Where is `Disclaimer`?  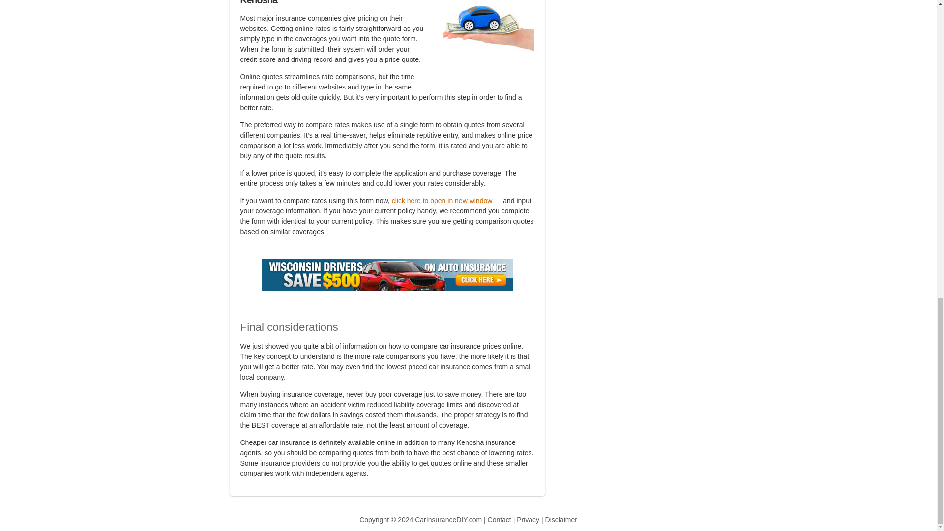 Disclaimer is located at coordinates (561, 519).